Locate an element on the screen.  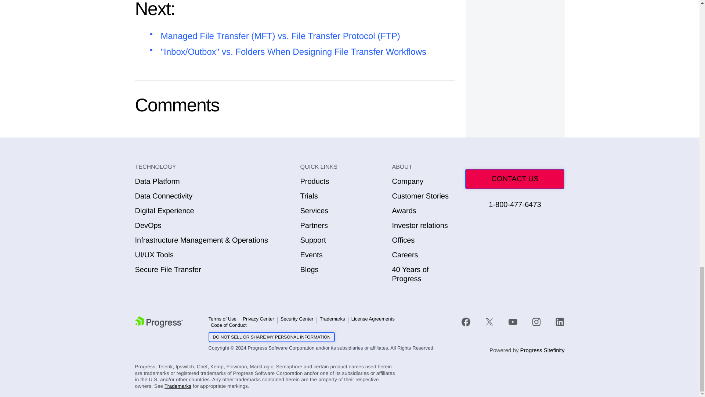
instagram is located at coordinates (536, 321).